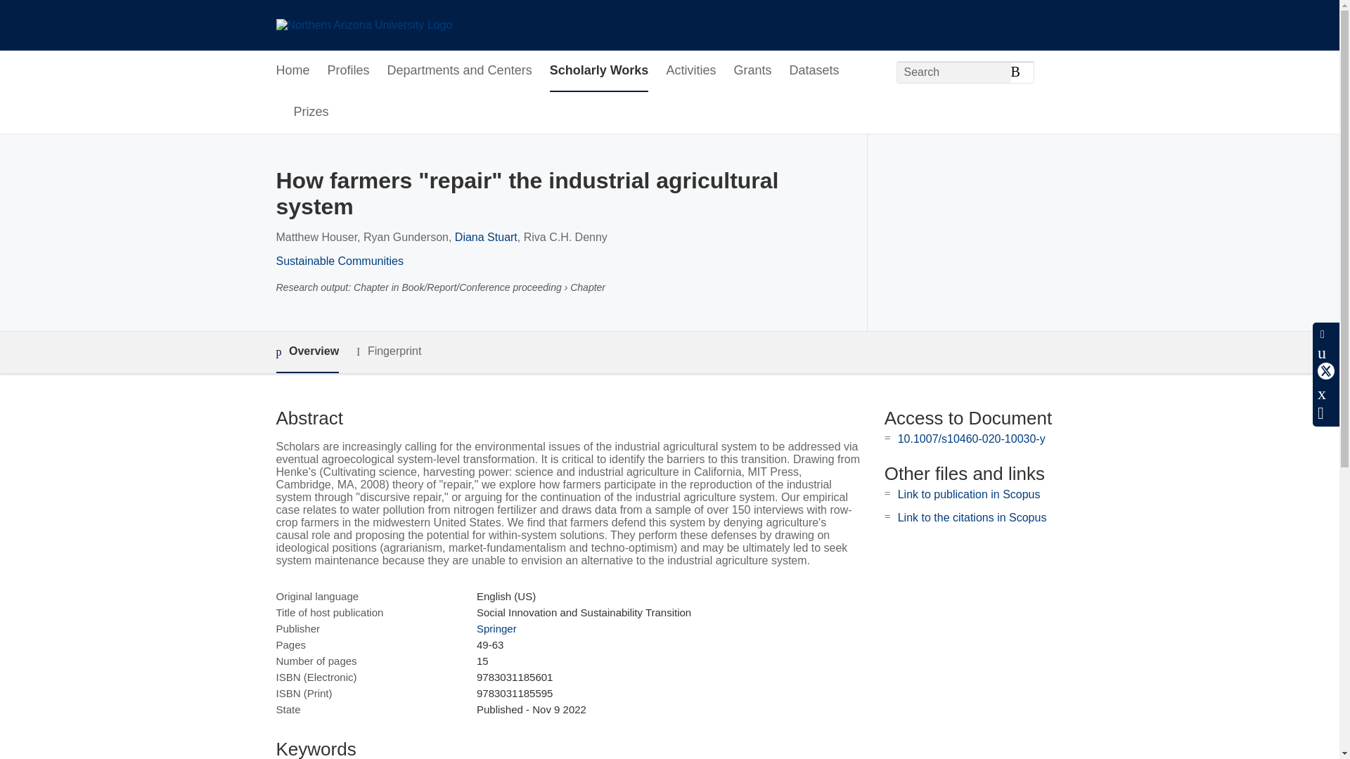  What do you see at coordinates (364, 25) in the screenshot?
I see `Northern Arizona University Home` at bounding box center [364, 25].